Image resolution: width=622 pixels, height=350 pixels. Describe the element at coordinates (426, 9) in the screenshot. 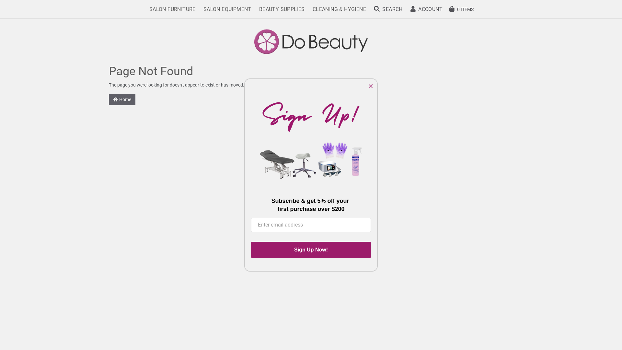

I see `ACCOUNT` at that location.